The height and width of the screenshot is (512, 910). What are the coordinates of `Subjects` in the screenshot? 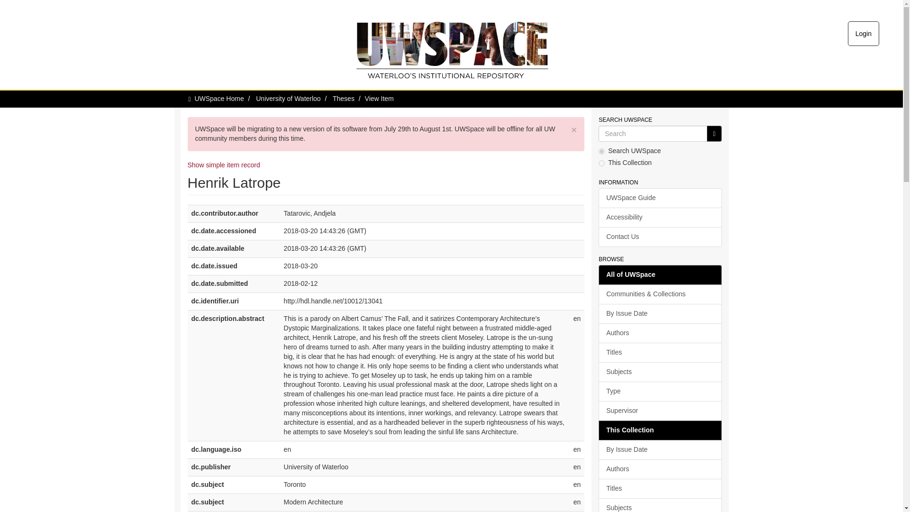 It's located at (660, 372).